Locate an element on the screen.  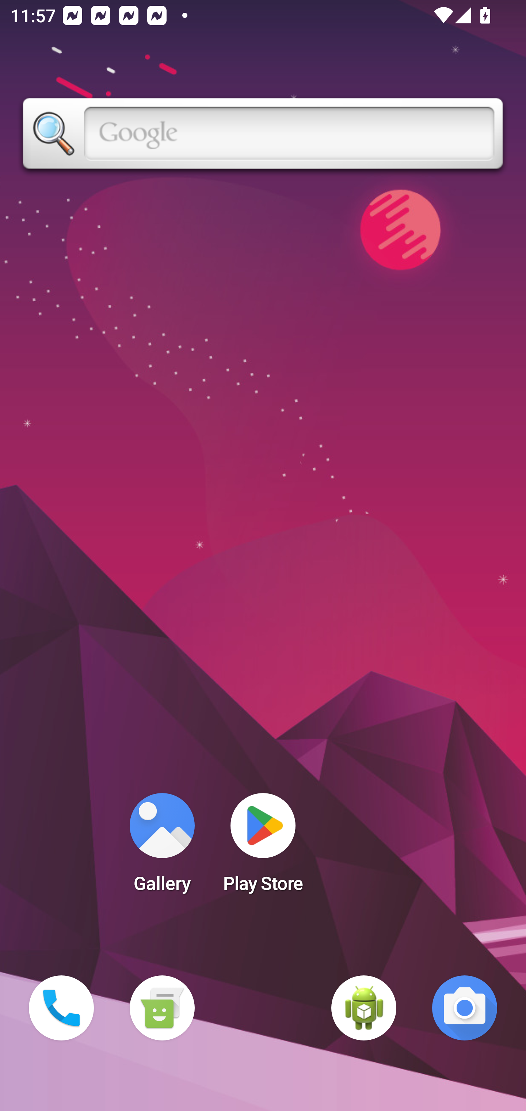
WebView Browser Tester is located at coordinates (364, 1008).